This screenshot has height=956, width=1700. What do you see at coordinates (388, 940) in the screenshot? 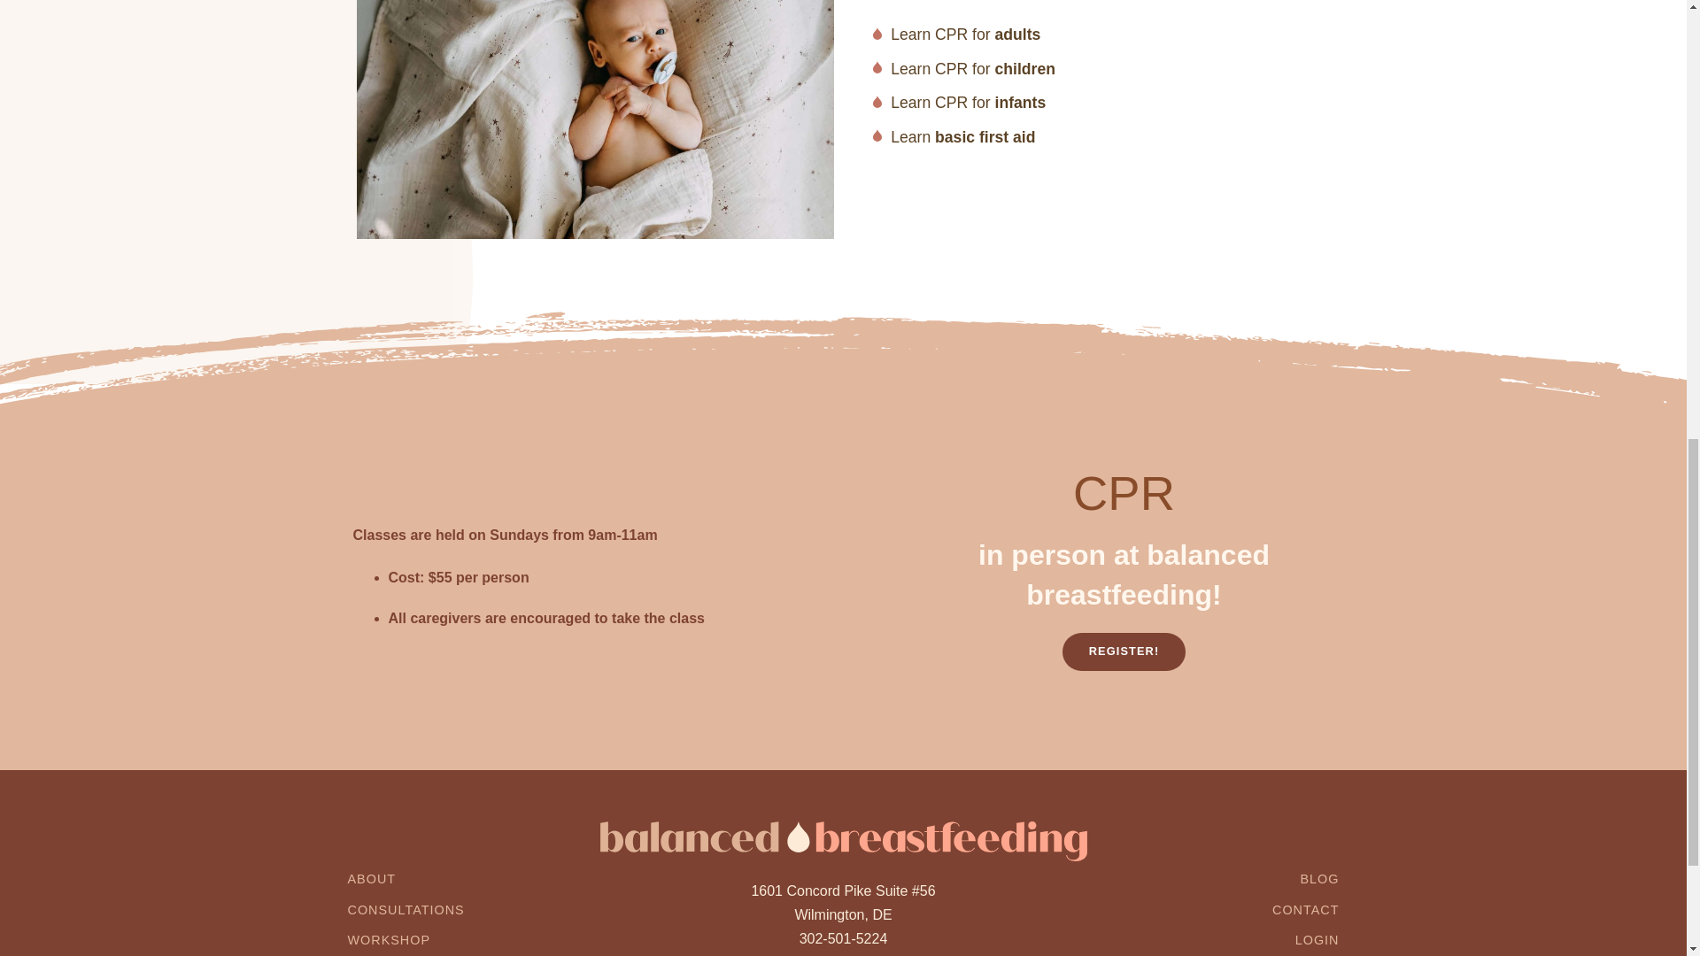
I see `WORKSHOP` at bounding box center [388, 940].